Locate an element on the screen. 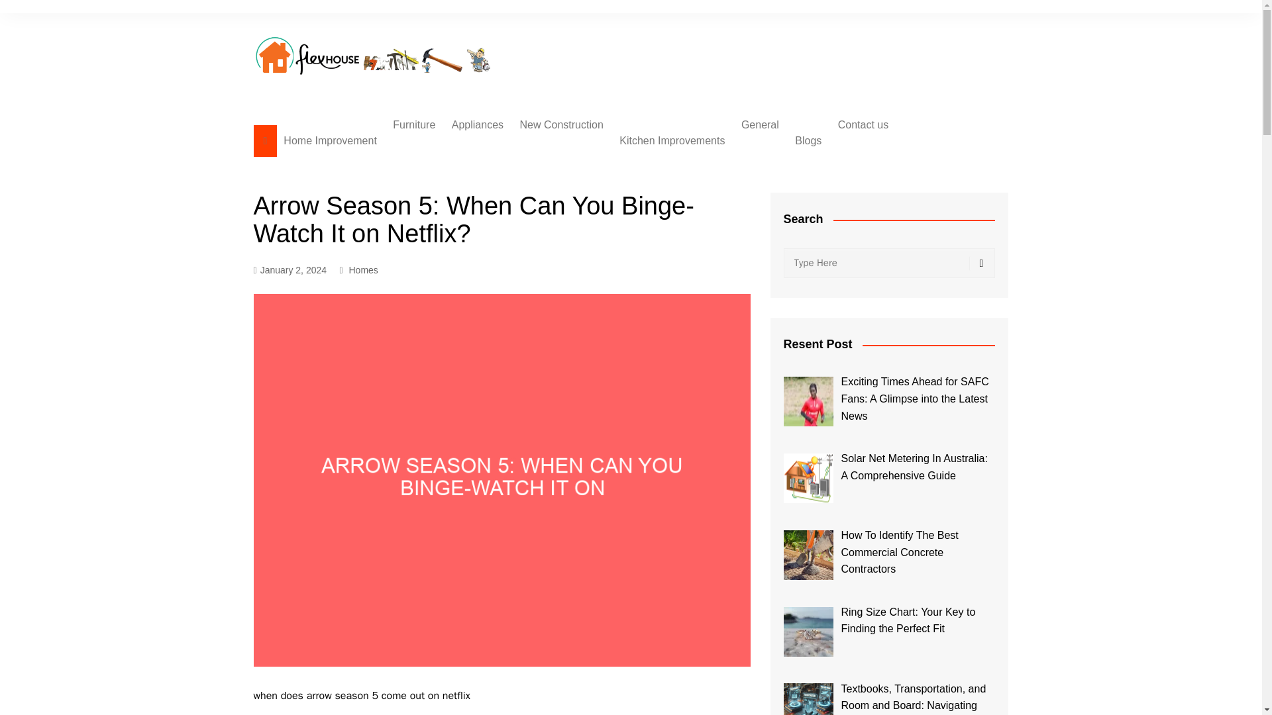 The width and height of the screenshot is (1272, 715). Write for US is located at coordinates (904, 183).